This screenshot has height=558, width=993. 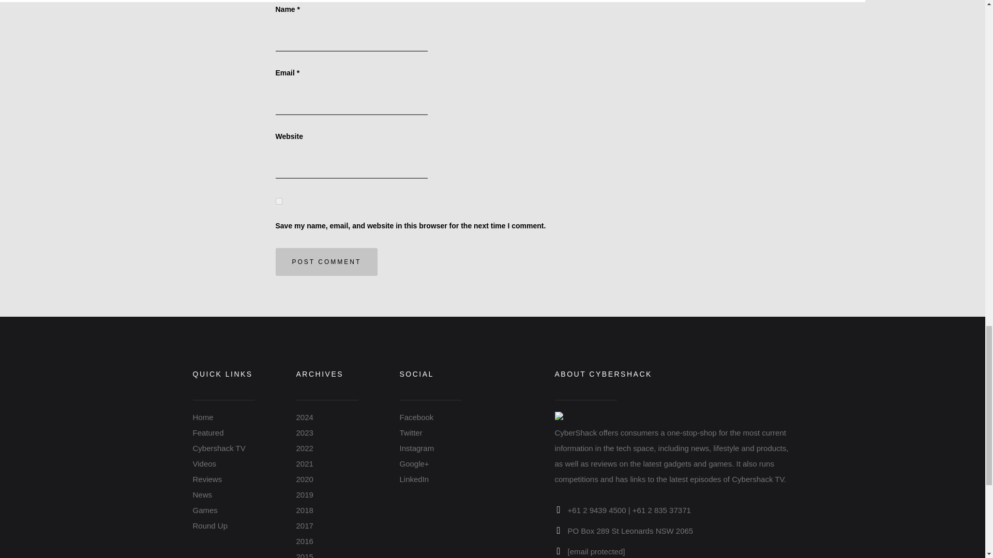 I want to click on Cybershack TV, so click(x=219, y=447).